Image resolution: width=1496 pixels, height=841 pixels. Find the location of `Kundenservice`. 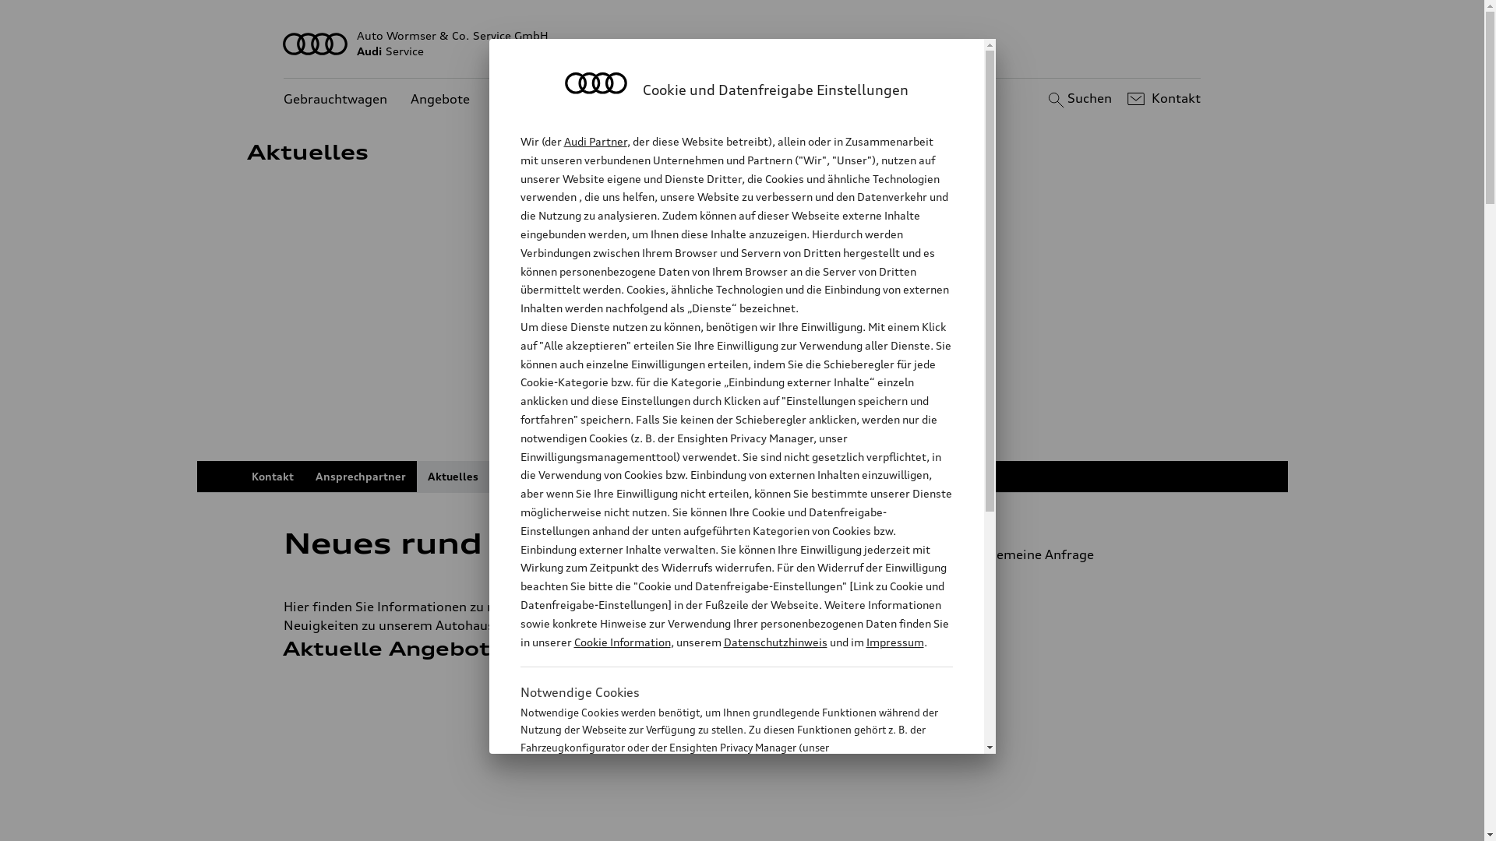

Kundenservice is located at coordinates (538, 100).